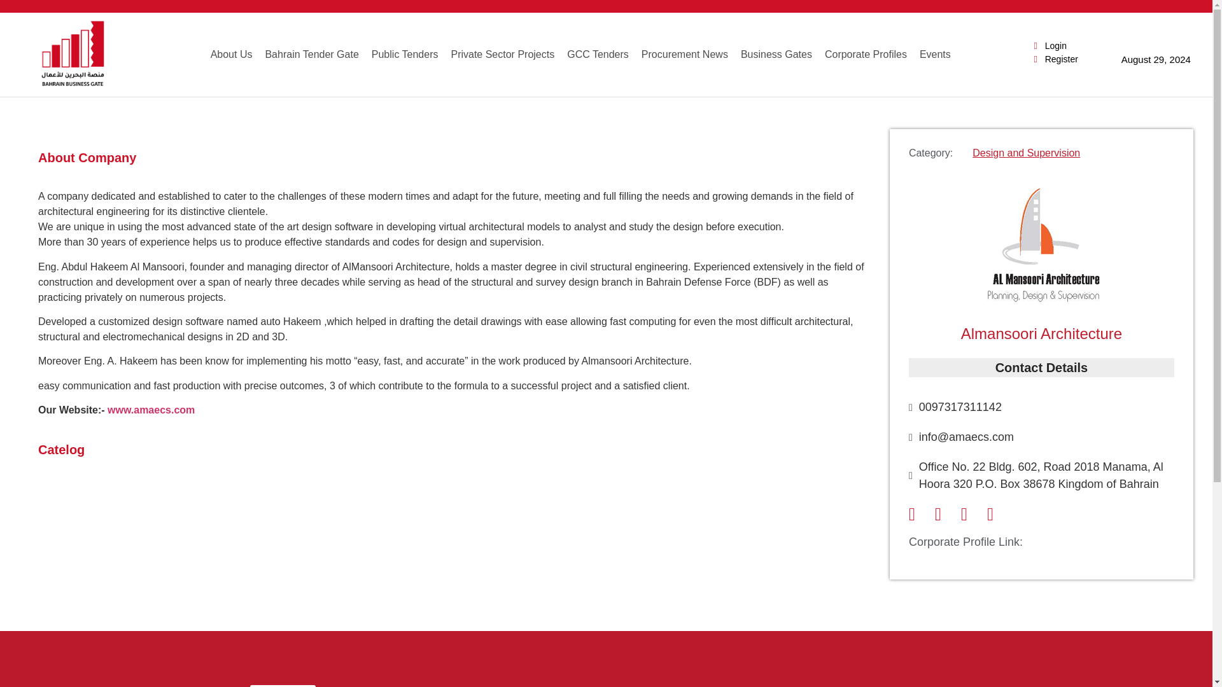  I want to click on Procurement News, so click(685, 55).